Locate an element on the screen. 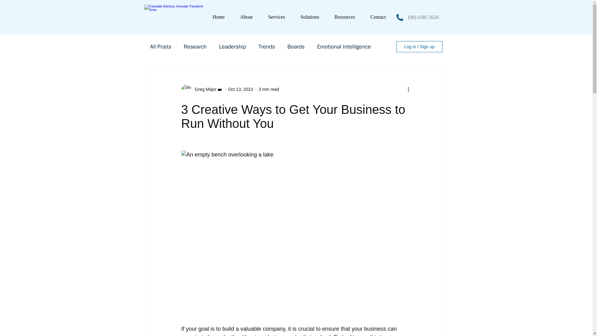 Image resolution: width=597 pixels, height=336 pixels. Leadership is located at coordinates (233, 47).